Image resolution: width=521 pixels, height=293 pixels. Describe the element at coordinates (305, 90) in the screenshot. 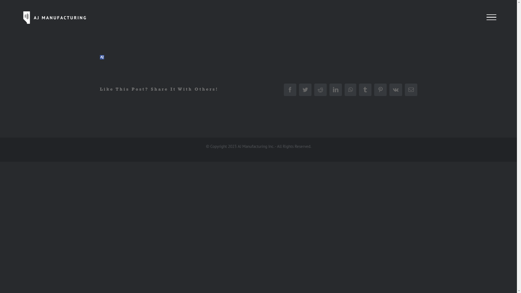

I see `Twitter` at that location.